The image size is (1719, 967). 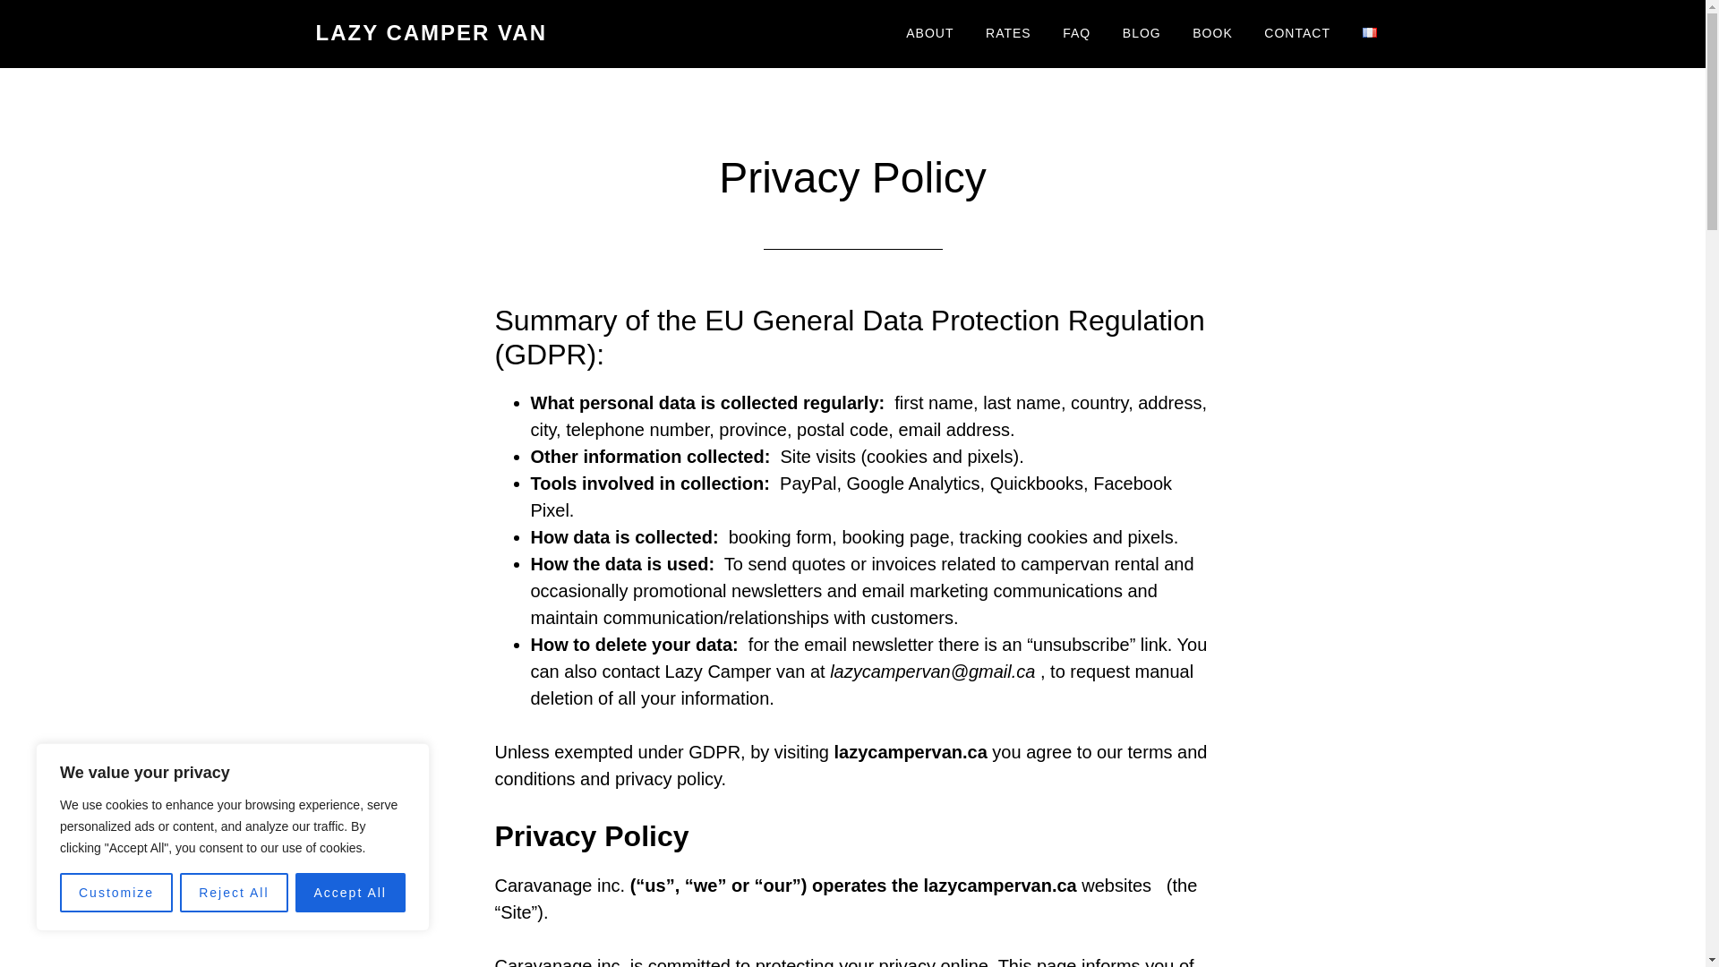 I want to click on ABOUT, so click(x=929, y=34).